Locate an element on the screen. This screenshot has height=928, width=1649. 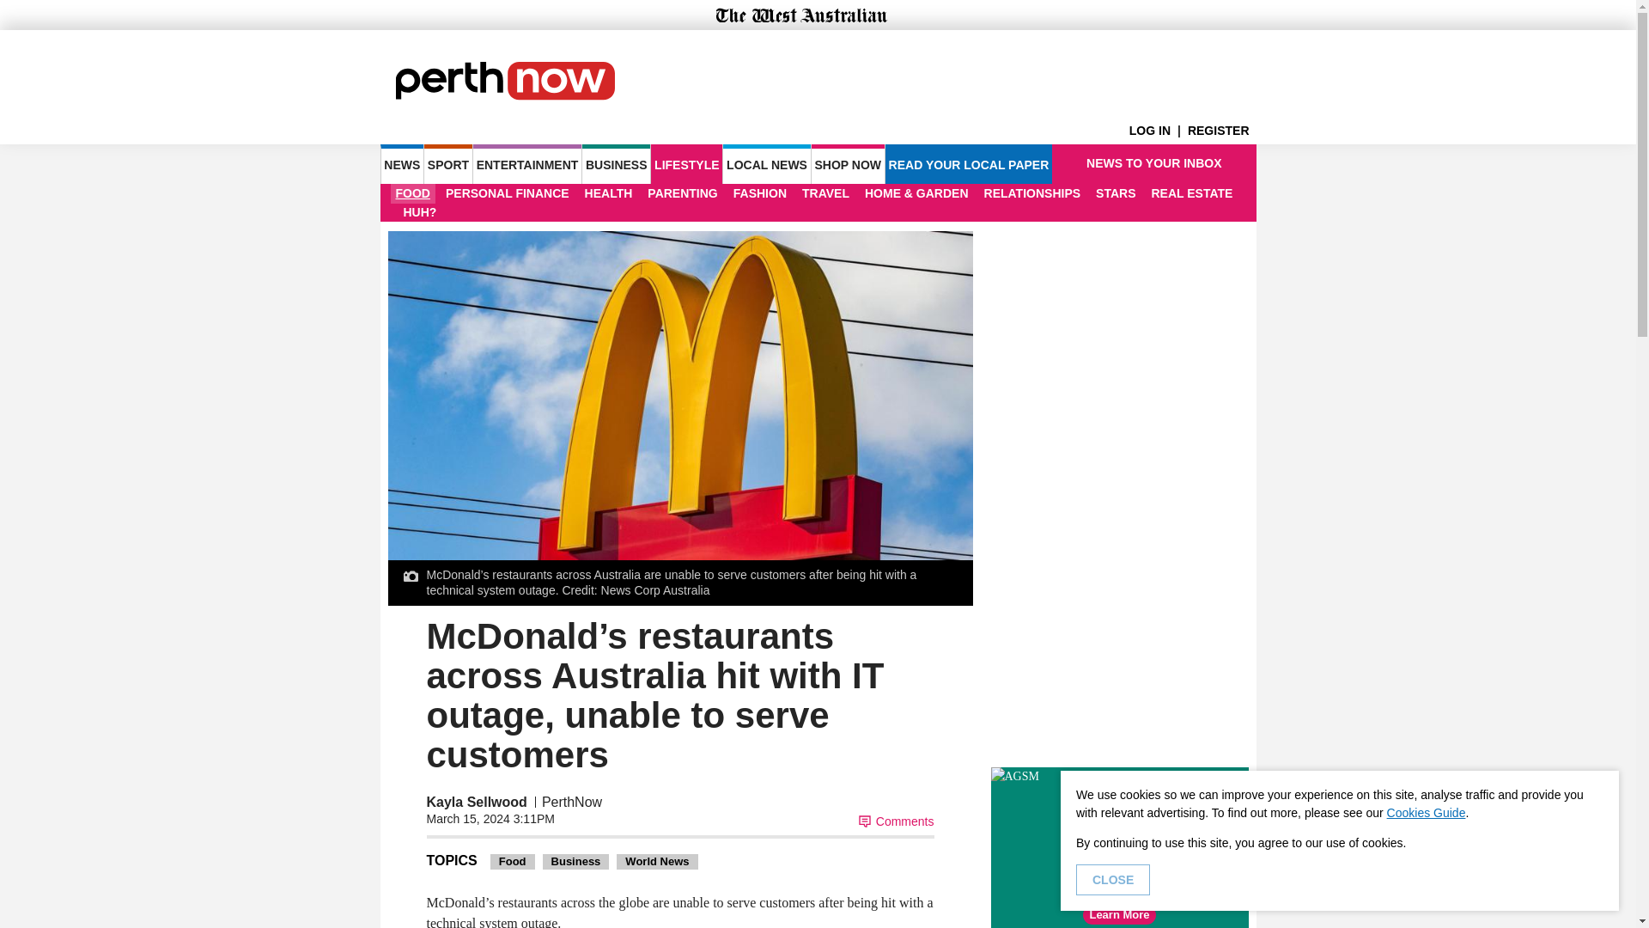
ENTERTAINMENT is located at coordinates (527, 163).